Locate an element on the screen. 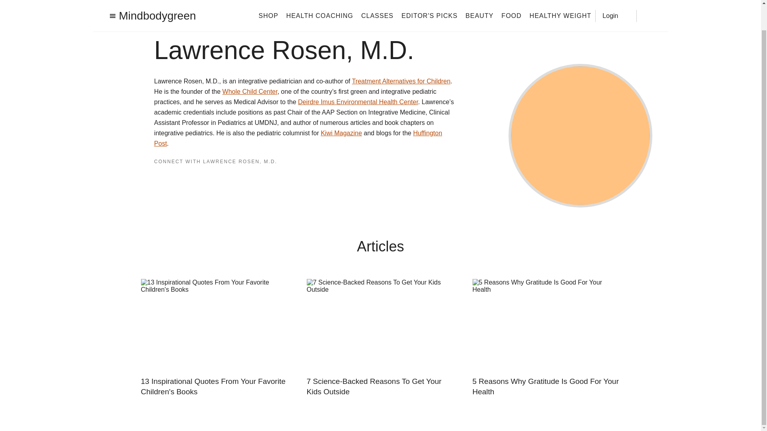 The width and height of the screenshot is (767, 431). Visit Lawrence Rosen, M.D. on facebook is located at coordinates (157, 177).